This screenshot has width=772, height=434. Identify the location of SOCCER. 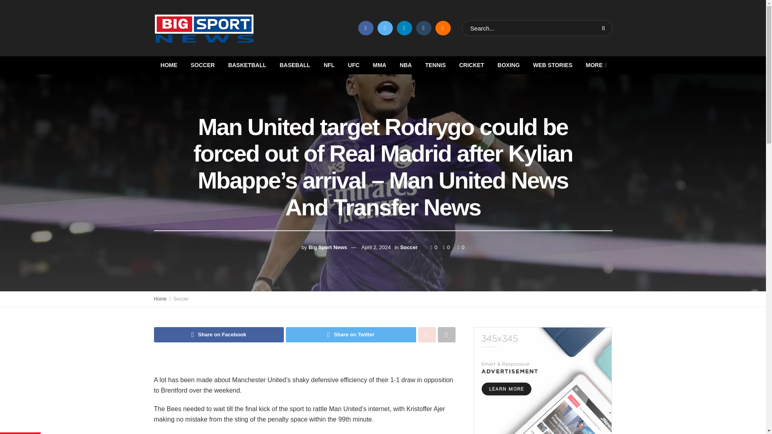
(203, 65).